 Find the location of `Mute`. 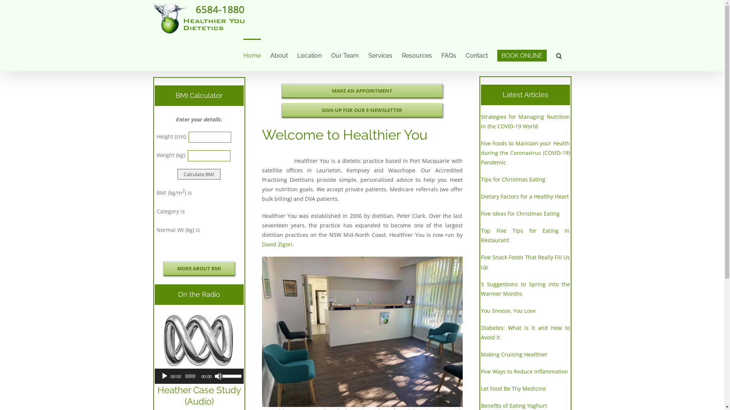

Mute is located at coordinates (218, 376).